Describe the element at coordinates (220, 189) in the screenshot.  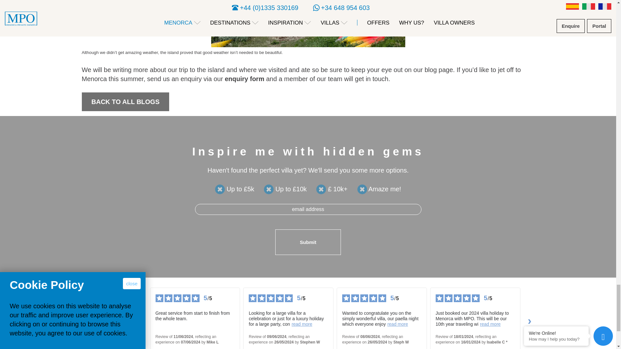
I see `1` at that location.